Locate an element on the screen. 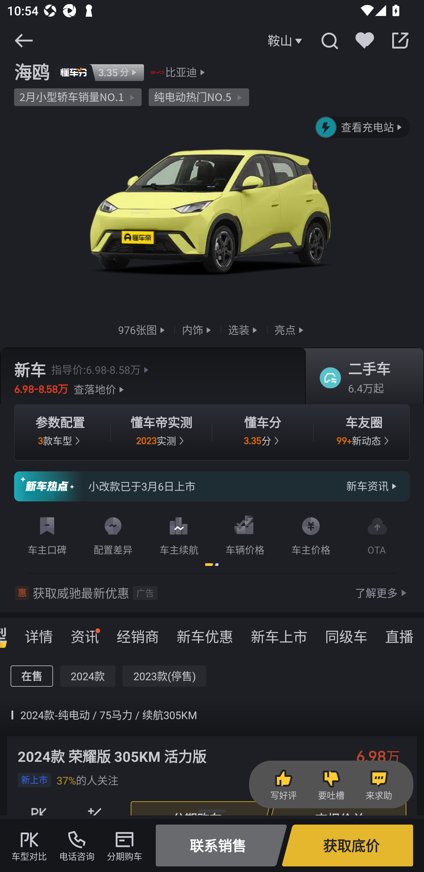  电话咨询 is located at coordinates (77, 845).